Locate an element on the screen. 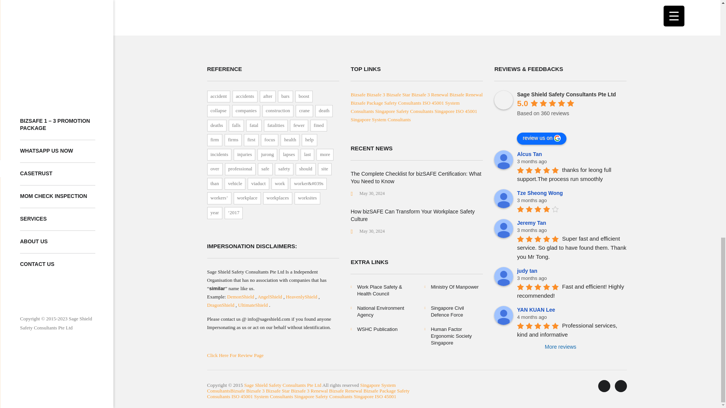  Sage Shield Safety Consultants Pte Ltd is located at coordinates (504, 100).